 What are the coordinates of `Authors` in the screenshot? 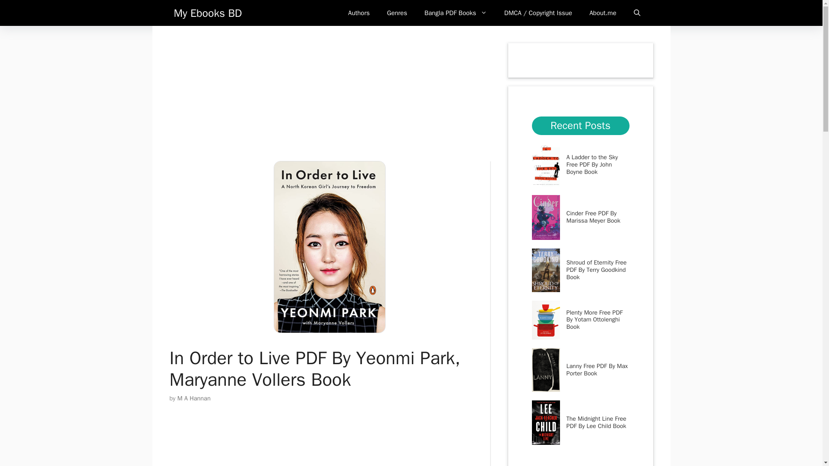 It's located at (358, 13).